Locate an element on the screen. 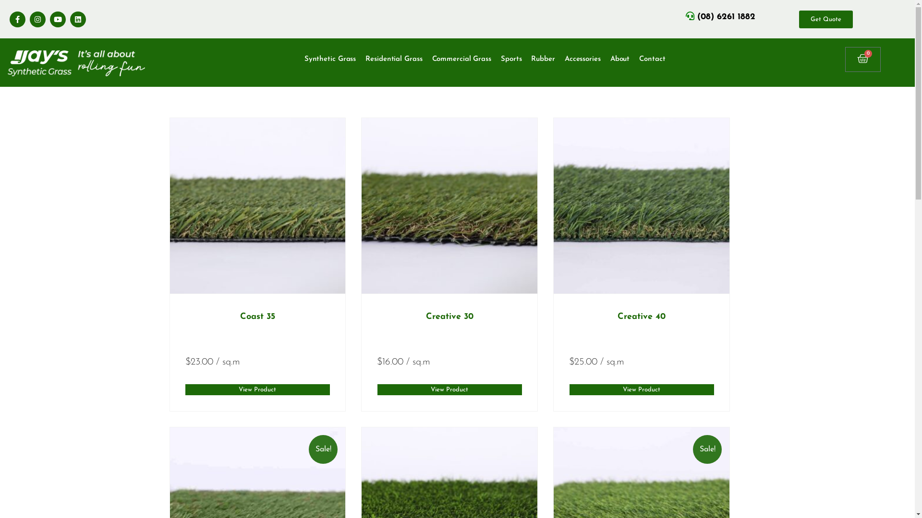 The image size is (922, 518). View Product is located at coordinates (257, 389).